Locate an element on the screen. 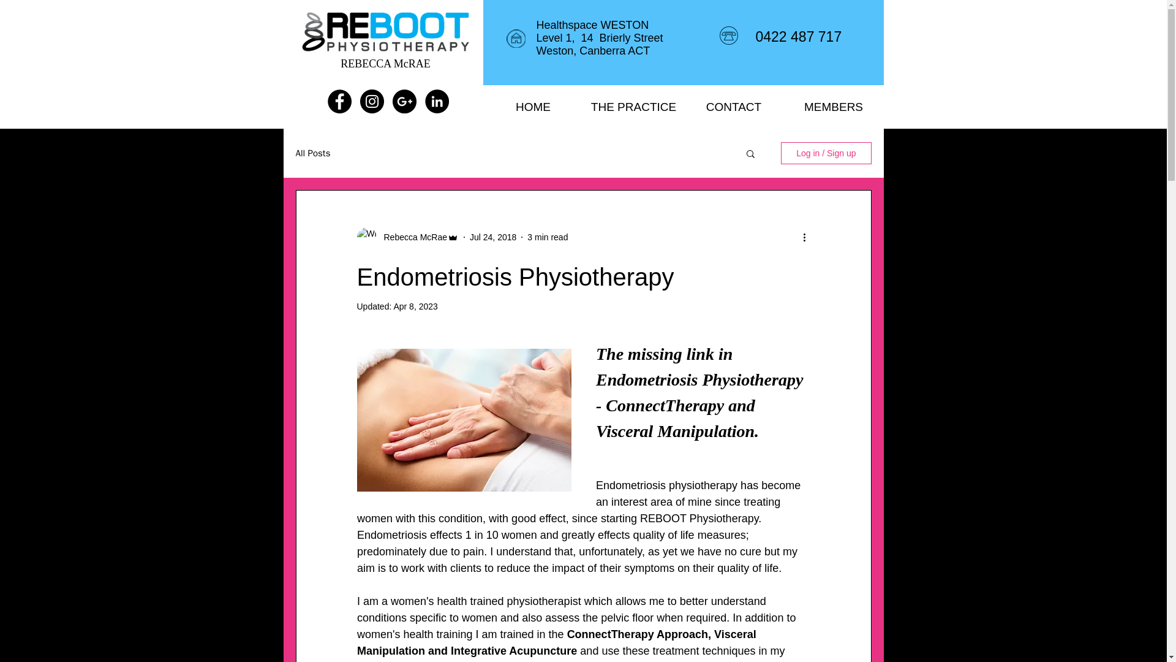 This screenshot has height=662, width=1176. Rebecca McRae is located at coordinates (412, 237).